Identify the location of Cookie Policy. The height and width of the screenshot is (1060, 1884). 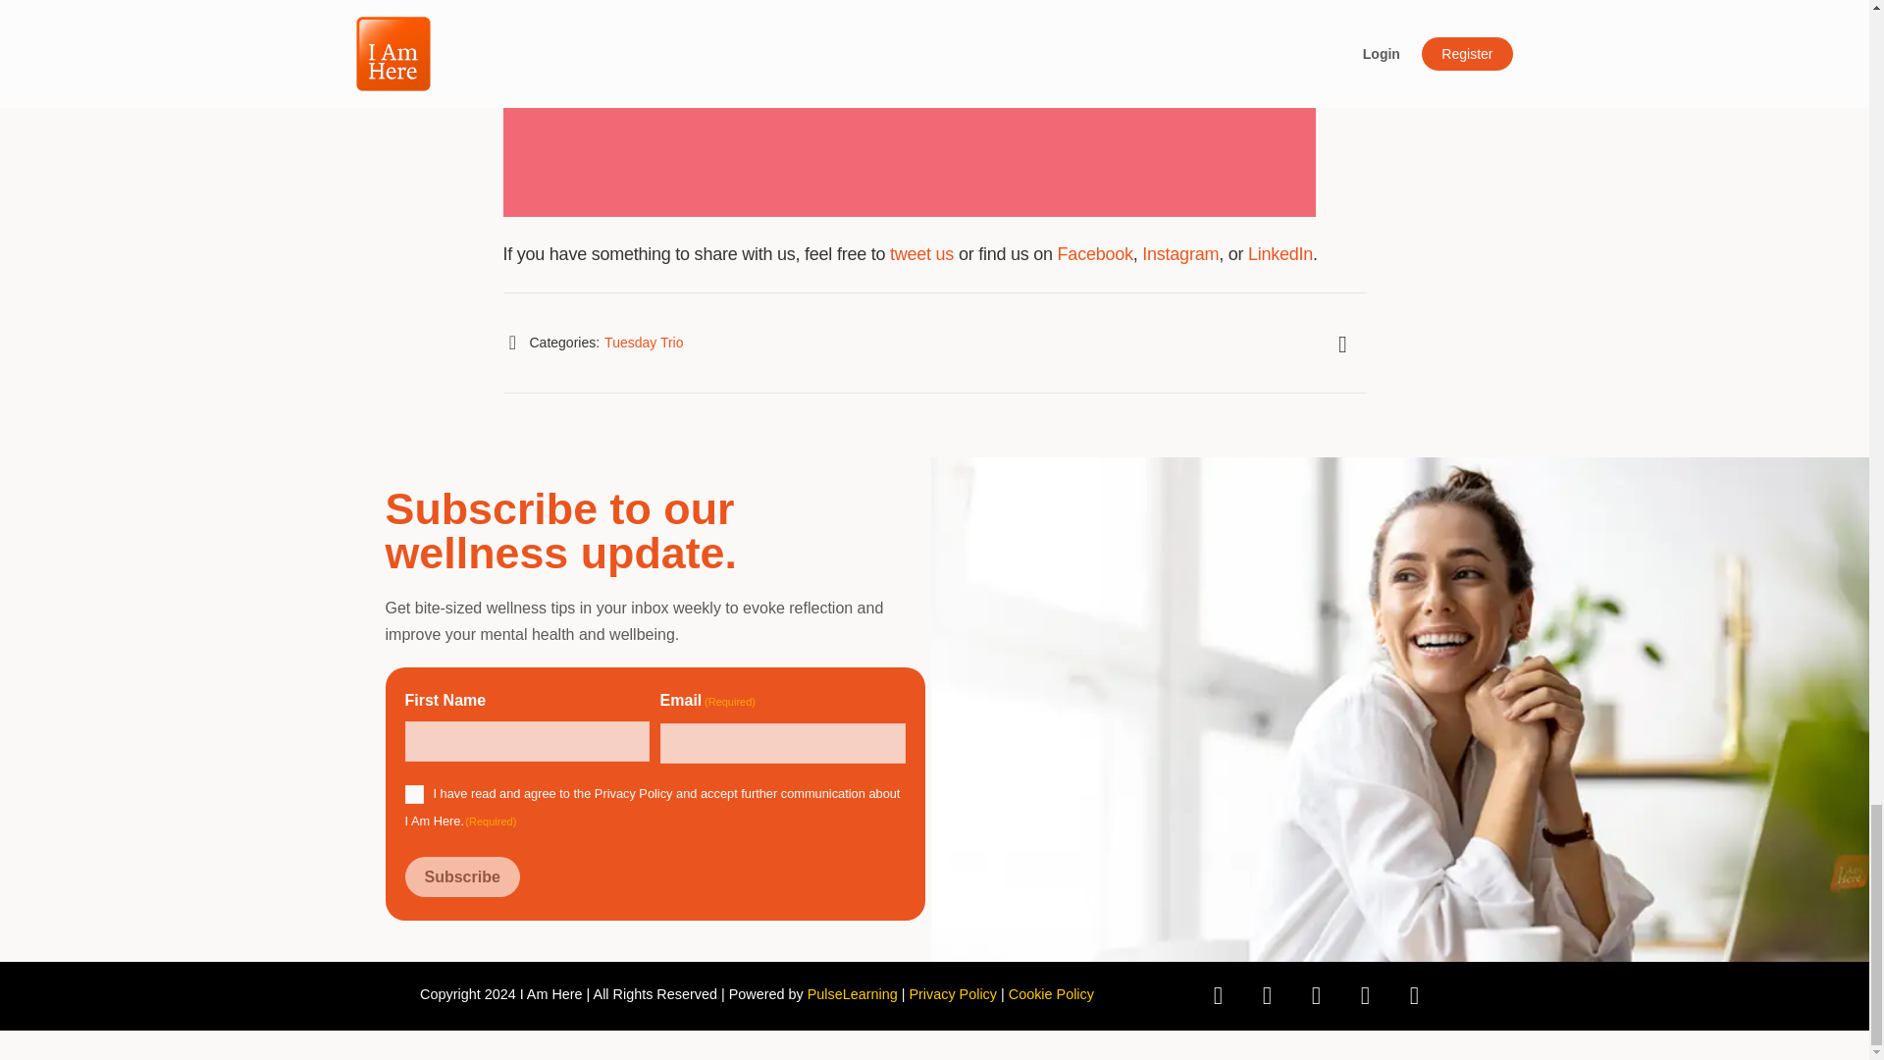
(1051, 993).